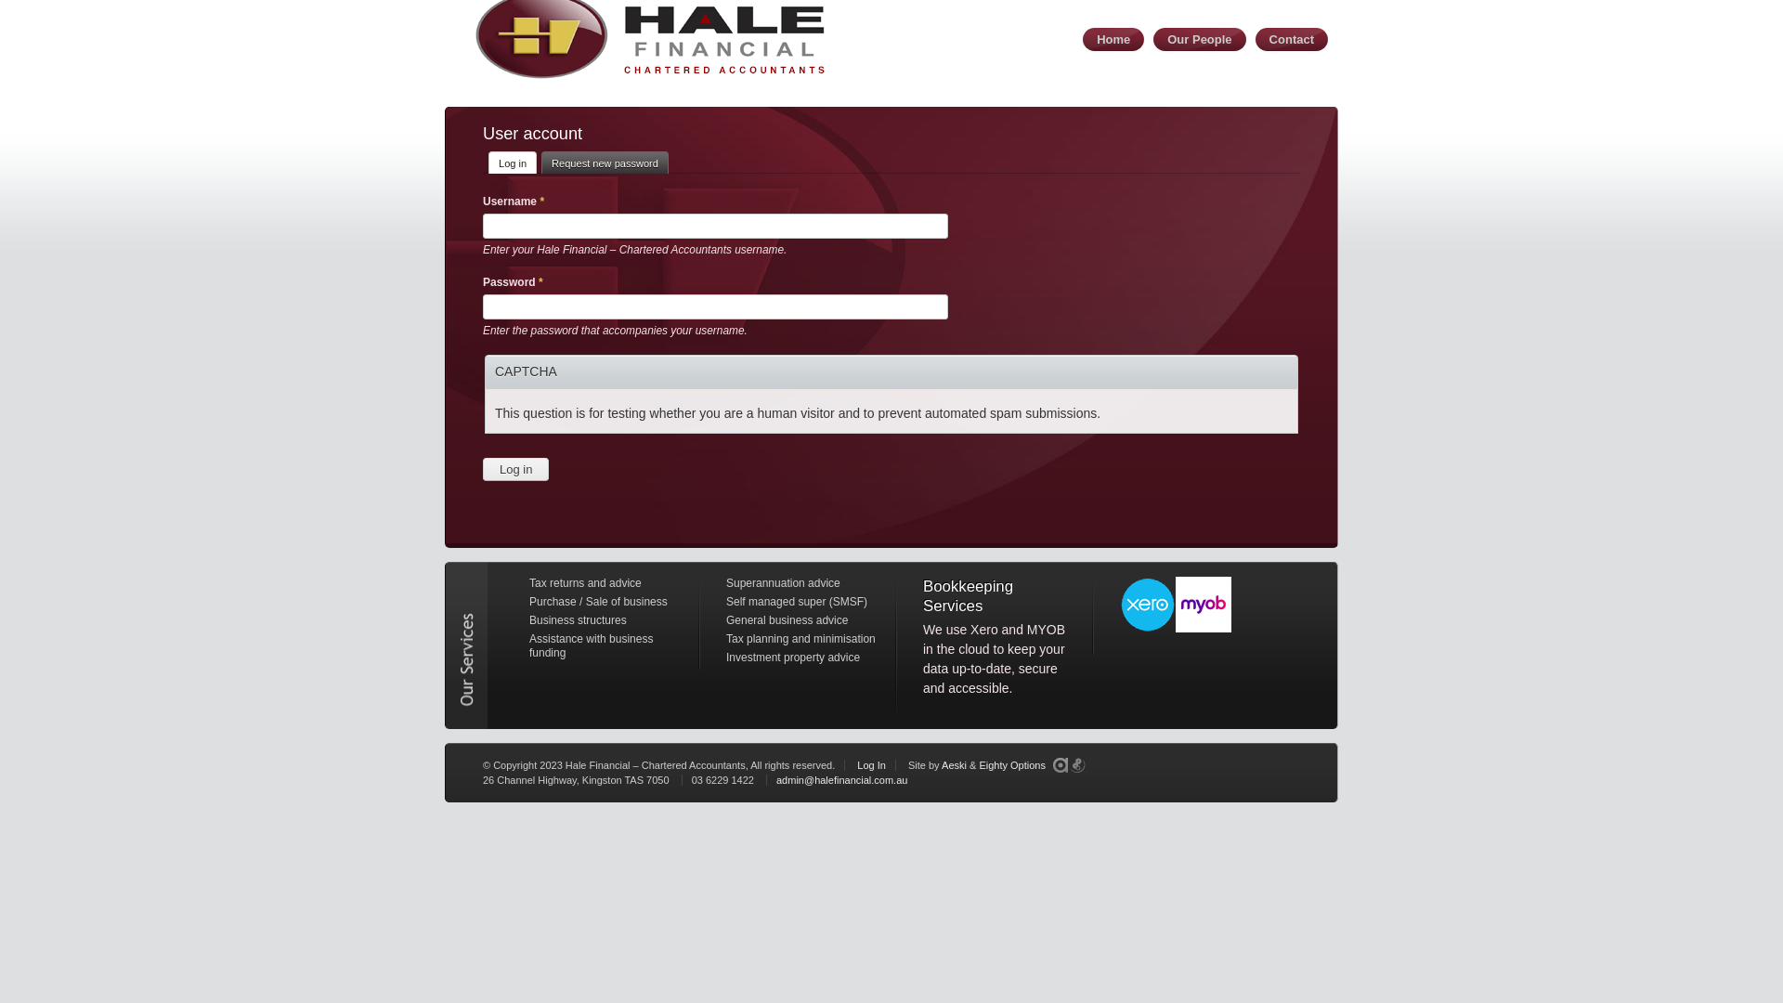  Describe the element at coordinates (1200, 39) in the screenshot. I see `Our People` at that location.